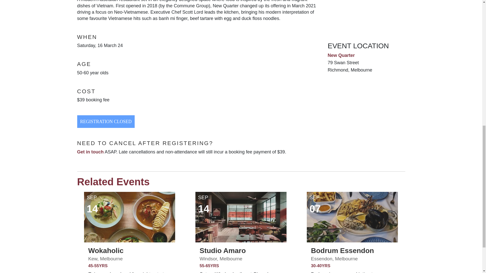 The height and width of the screenshot is (273, 486). Describe the element at coordinates (341, 55) in the screenshot. I see `New Quarter` at that location.